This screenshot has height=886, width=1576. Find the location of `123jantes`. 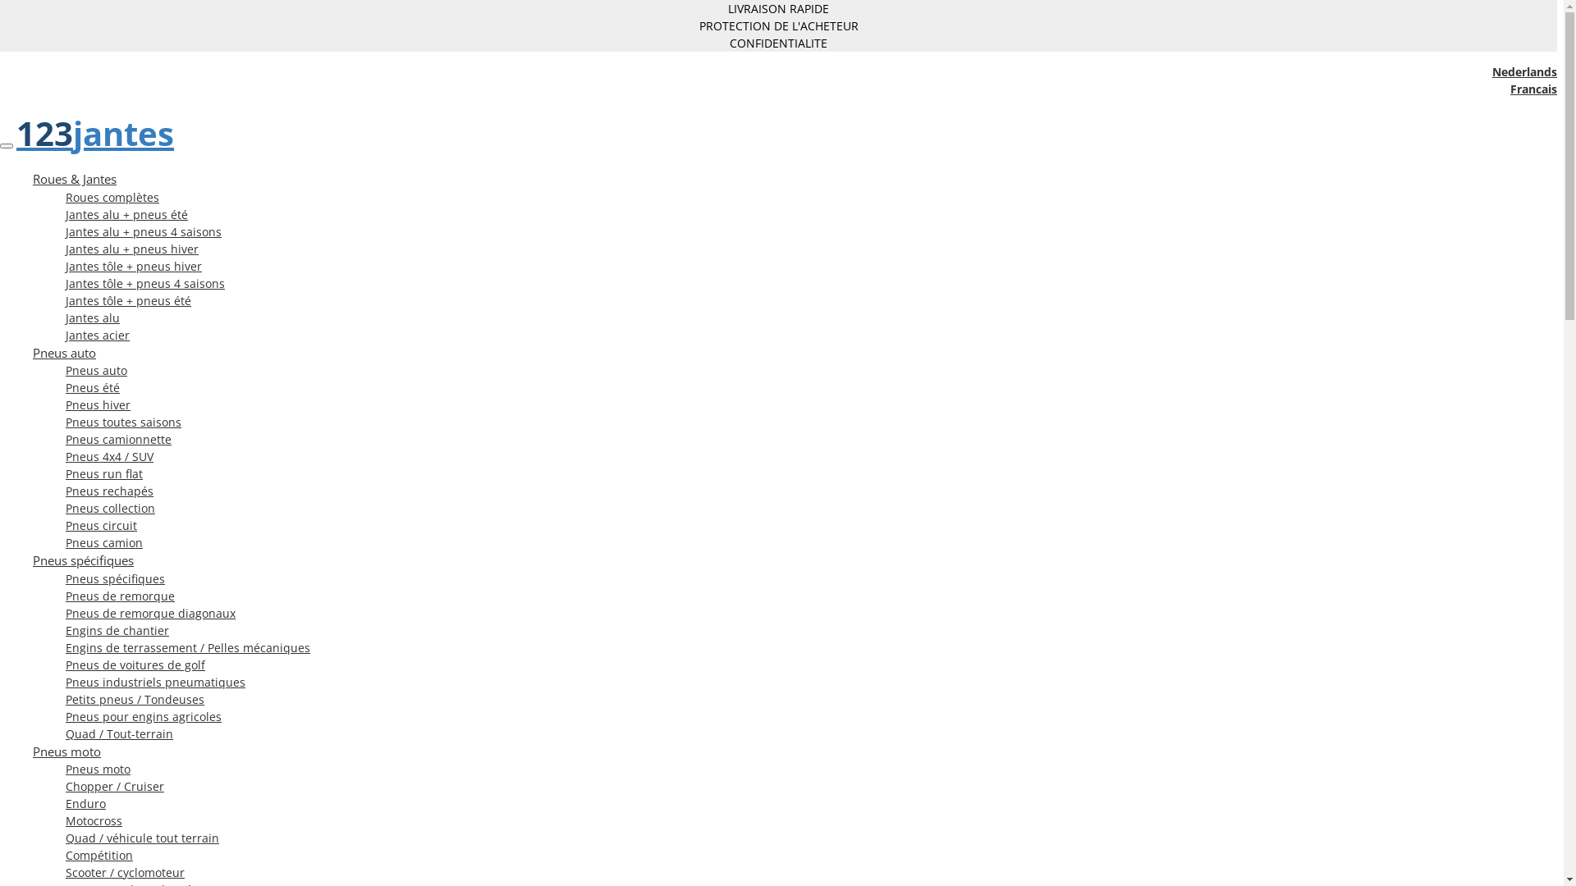

123jantes is located at coordinates (95, 133).